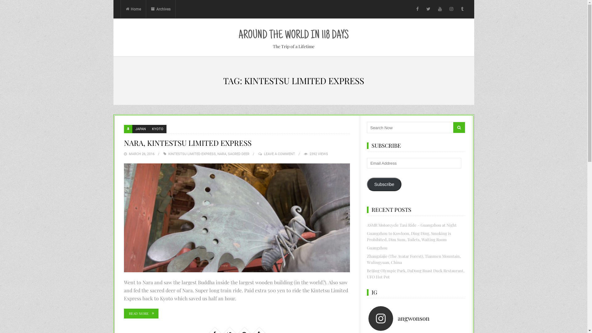 The image size is (592, 333). I want to click on Guangzhou, so click(377, 248).